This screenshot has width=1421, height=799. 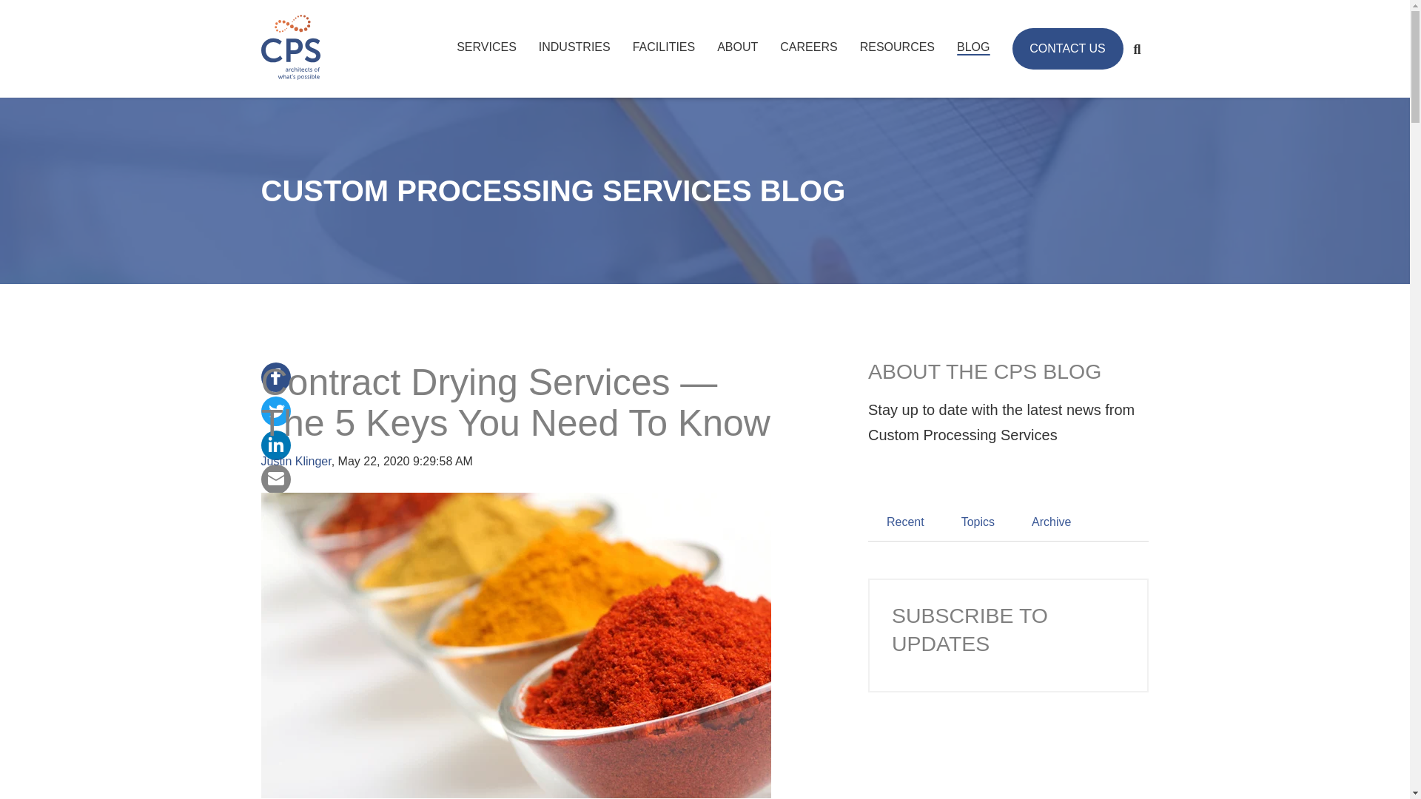 I want to click on INDUSTRIES, so click(x=574, y=47).